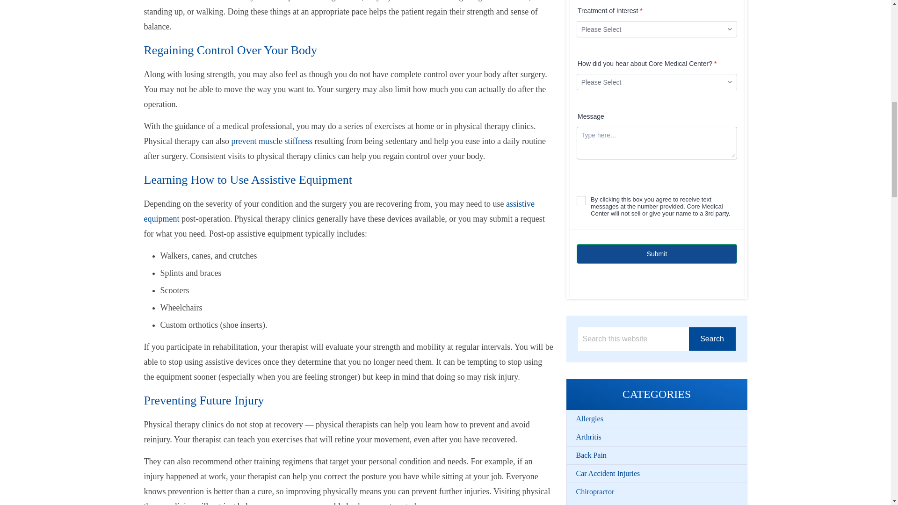  Describe the element at coordinates (712, 339) in the screenshot. I see `Search` at that location.